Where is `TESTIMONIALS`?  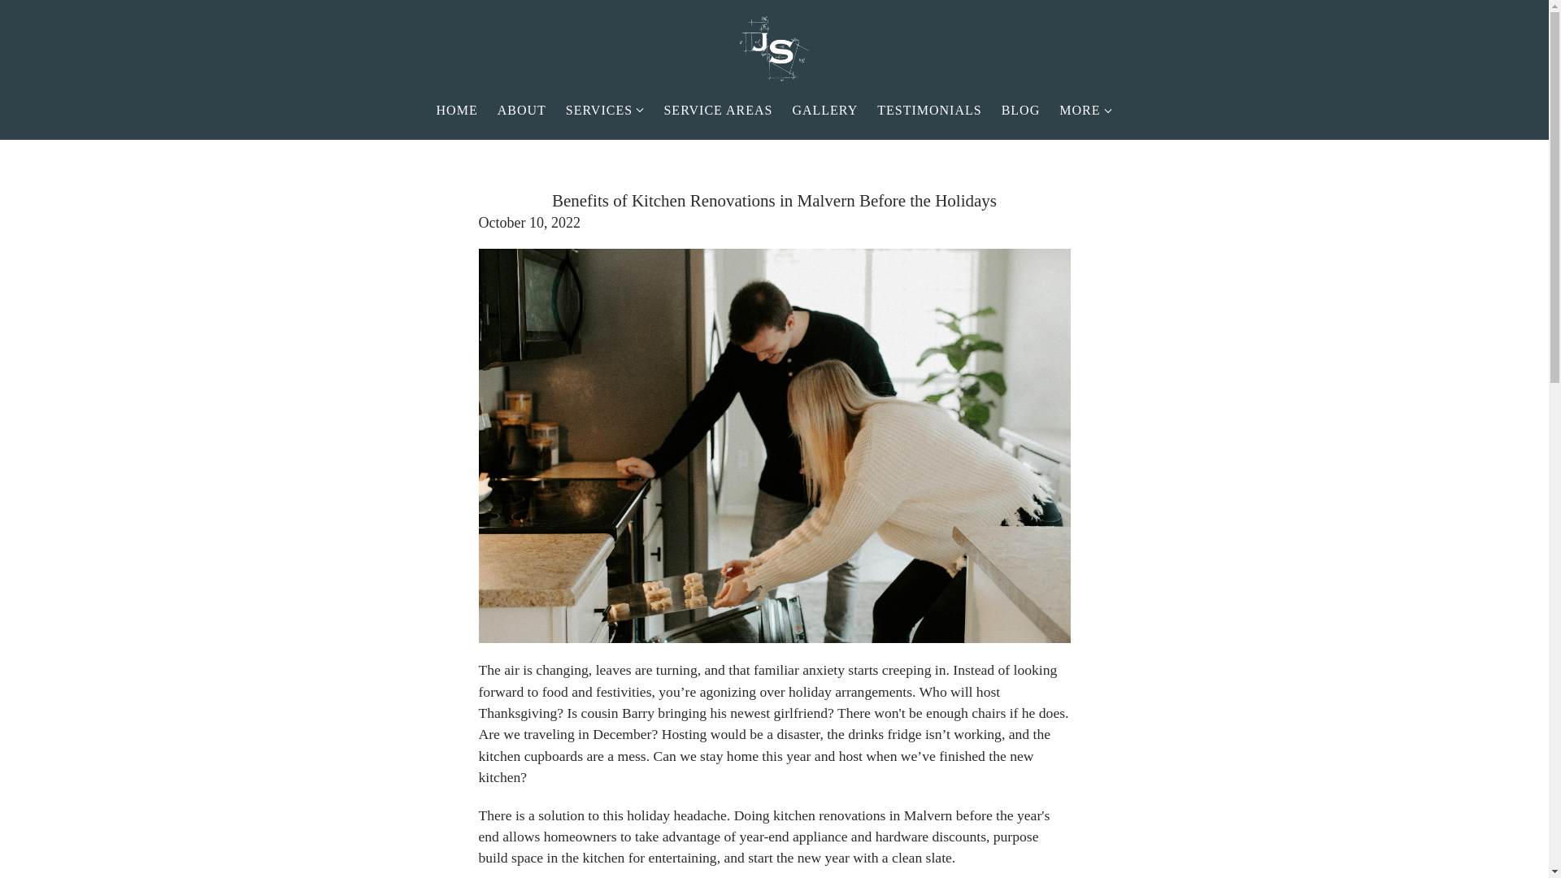
TESTIMONIALS is located at coordinates (929, 111).